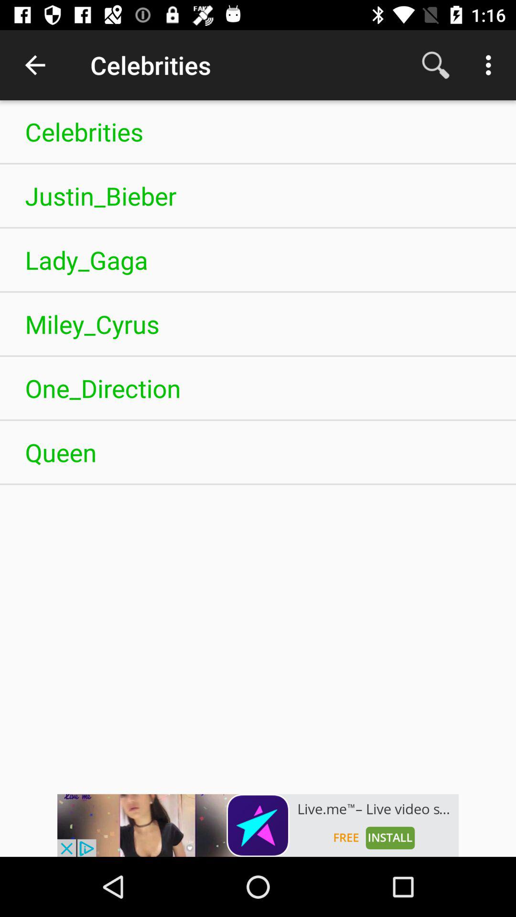 Image resolution: width=516 pixels, height=917 pixels. What do you see at coordinates (258, 825) in the screenshot?
I see `opens up advertisement` at bounding box center [258, 825].